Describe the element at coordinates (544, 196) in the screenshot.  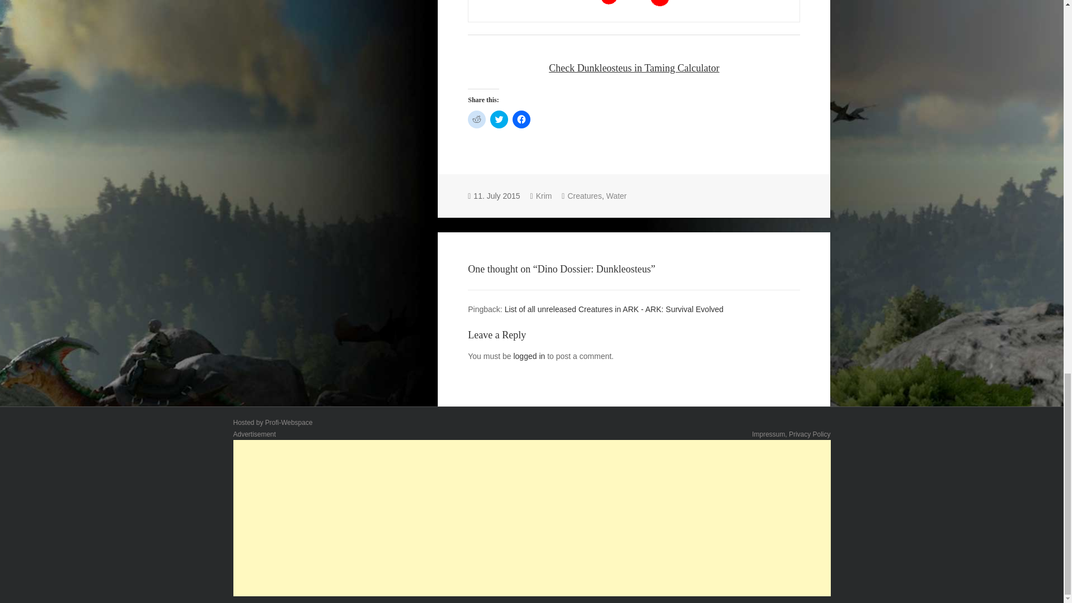
I see `Posts by Krim` at that location.